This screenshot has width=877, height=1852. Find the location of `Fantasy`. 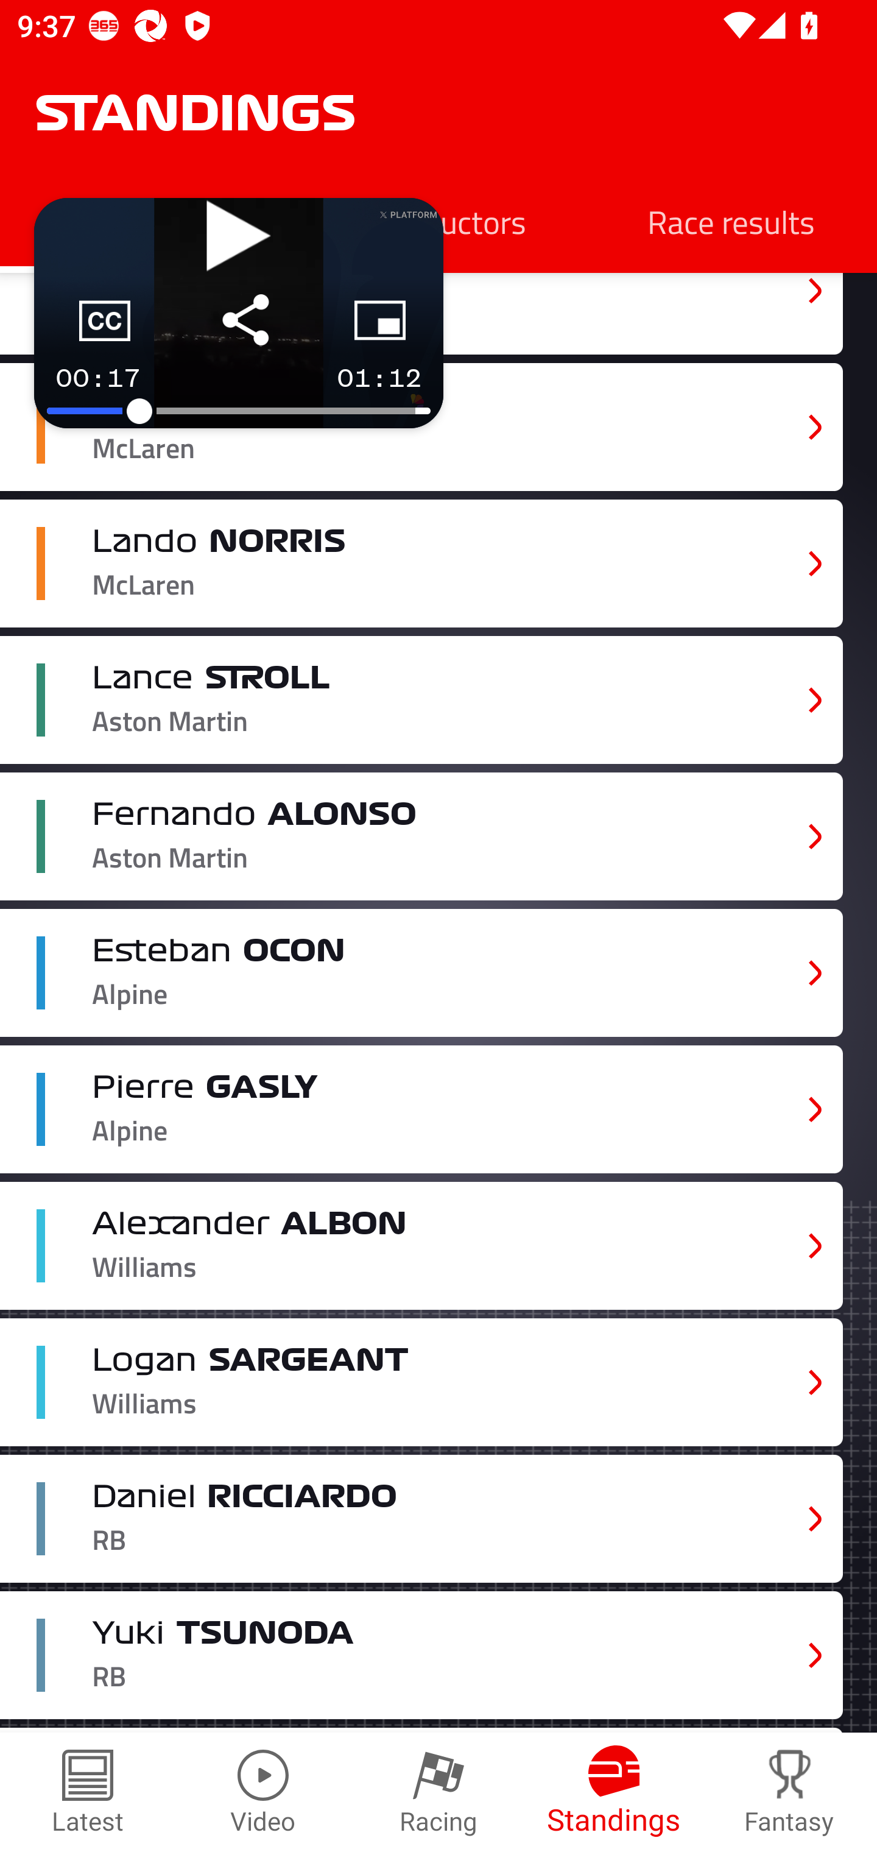

Fantasy is located at coordinates (789, 1792).